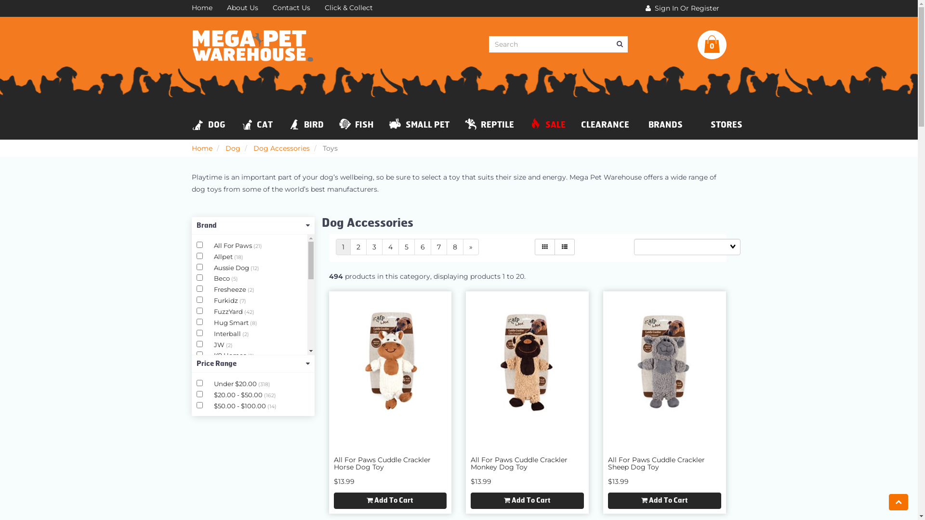 The height and width of the screenshot is (520, 925). I want to click on All For Paws Cuddle Crackler Sheep Dog Toy, so click(656, 463).